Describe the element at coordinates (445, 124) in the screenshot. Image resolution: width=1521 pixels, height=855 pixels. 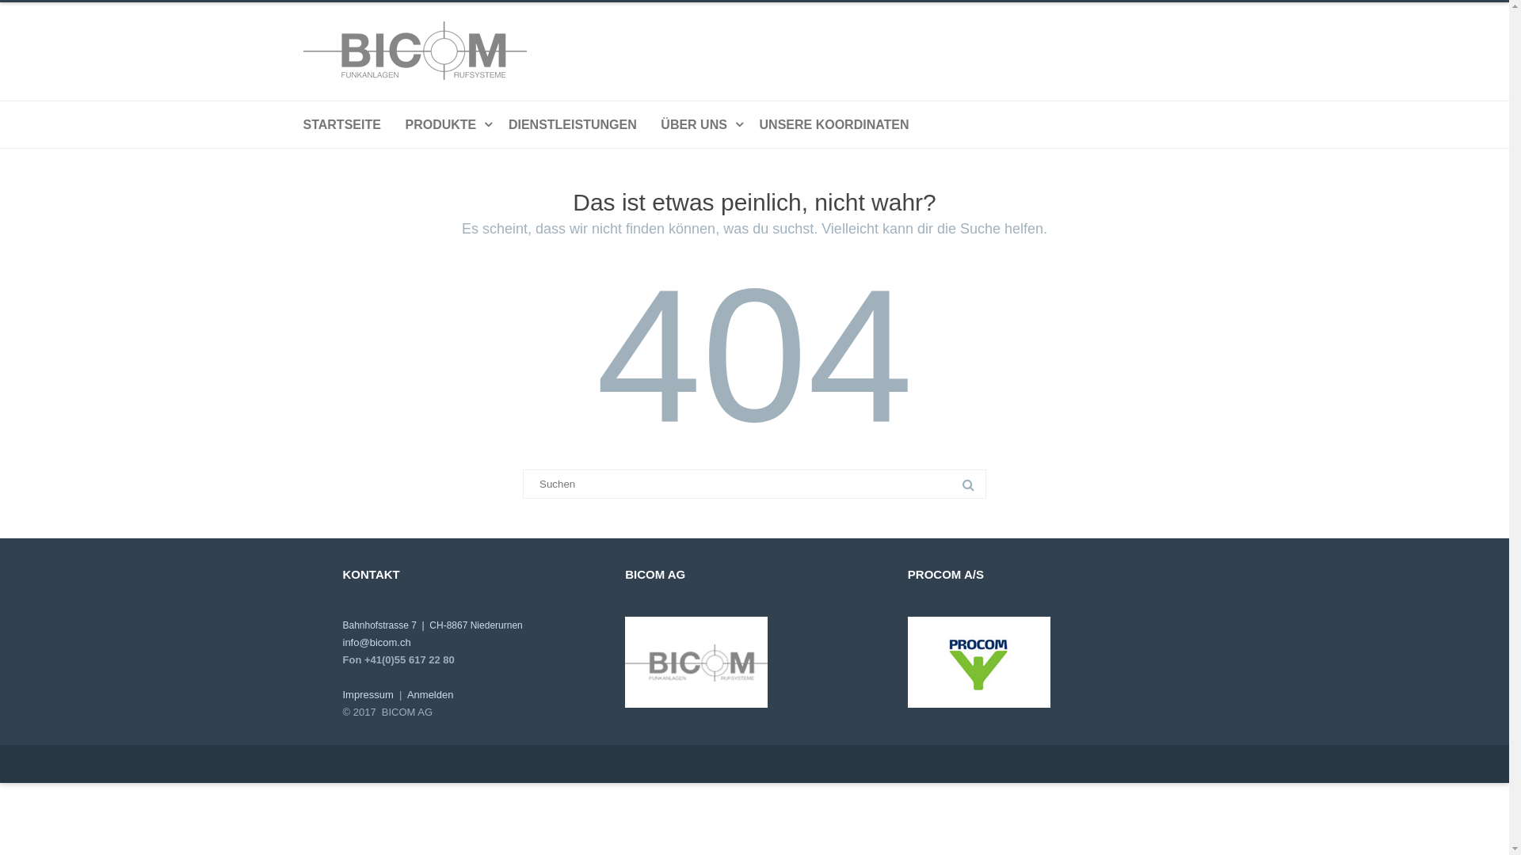
I see `PRODUKTE` at that location.